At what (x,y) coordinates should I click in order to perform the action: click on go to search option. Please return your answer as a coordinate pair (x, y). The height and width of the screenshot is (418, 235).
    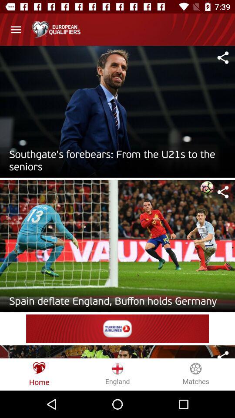
    Looking at the image, I should click on (223, 192).